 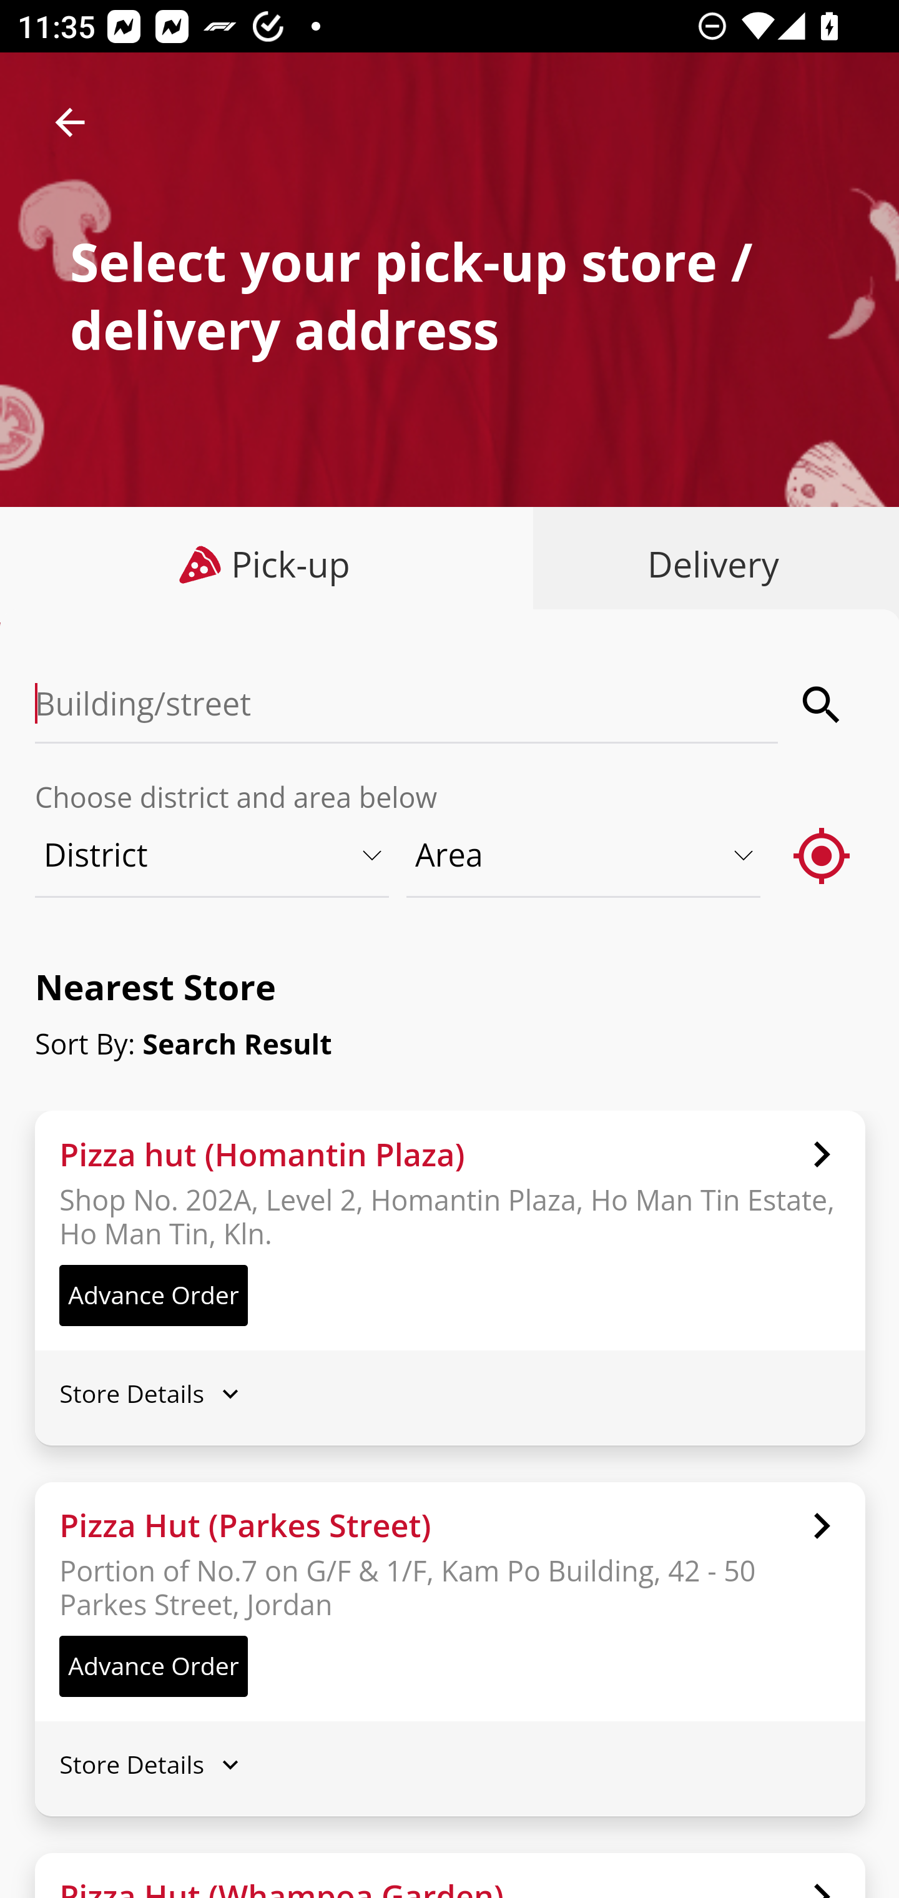 What do you see at coordinates (449, 566) in the screenshot?
I see `prev next Pick-up Delivery` at bounding box center [449, 566].